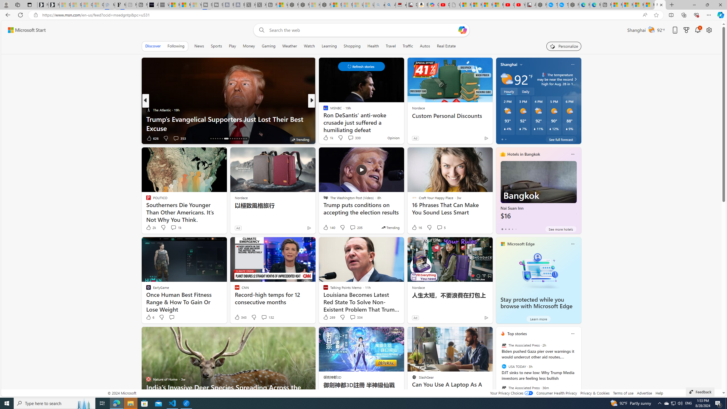  I want to click on Nai Suan Inn, so click(538, 193).